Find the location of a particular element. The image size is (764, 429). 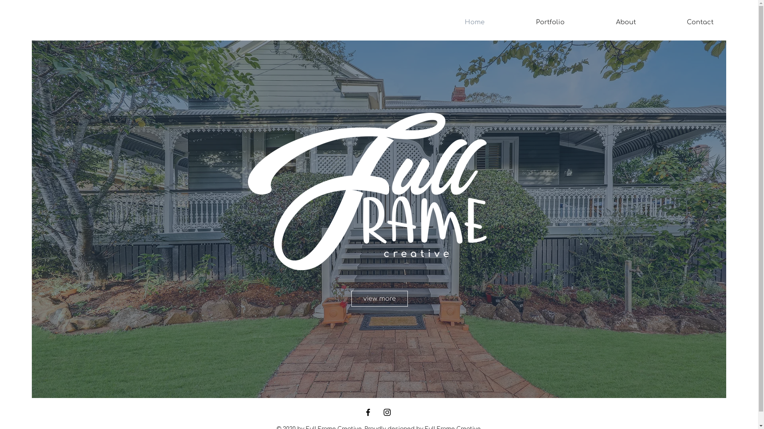

Home is located at coordinates (474, 22).